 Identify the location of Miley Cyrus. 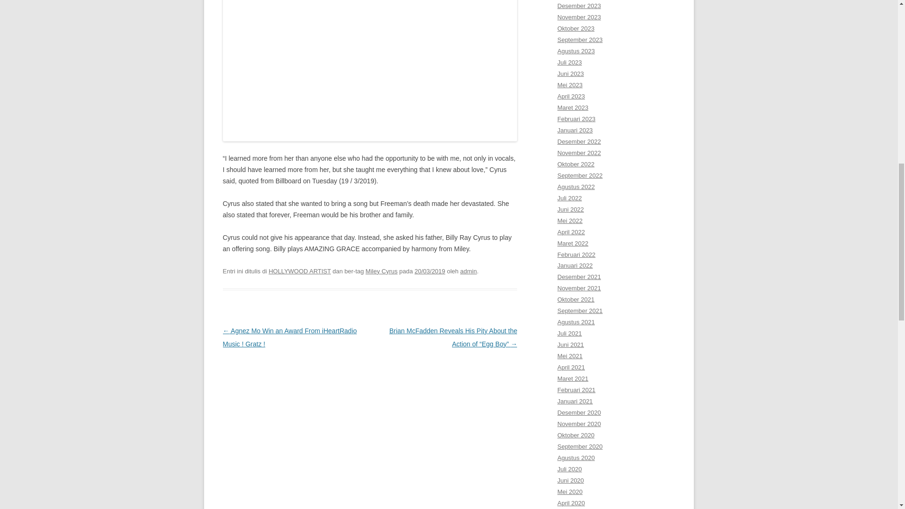
(382, 271).